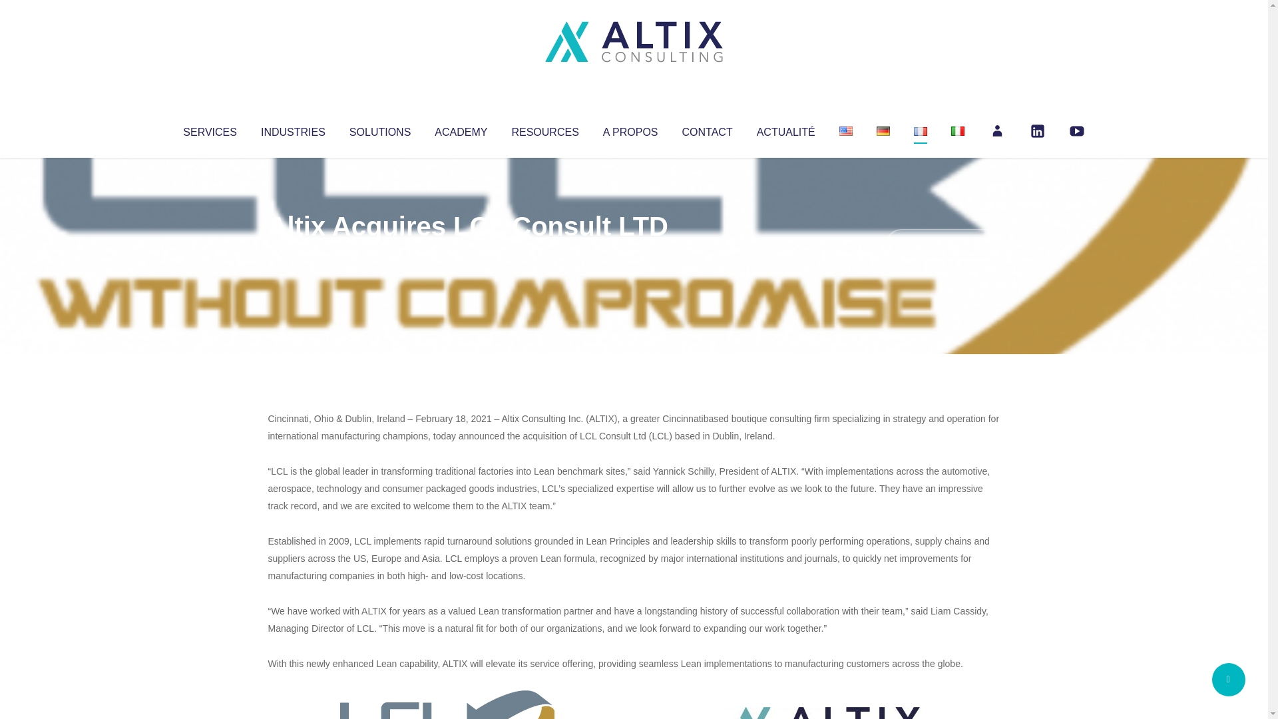  I want to click on SERVICES, so click(209, 129).